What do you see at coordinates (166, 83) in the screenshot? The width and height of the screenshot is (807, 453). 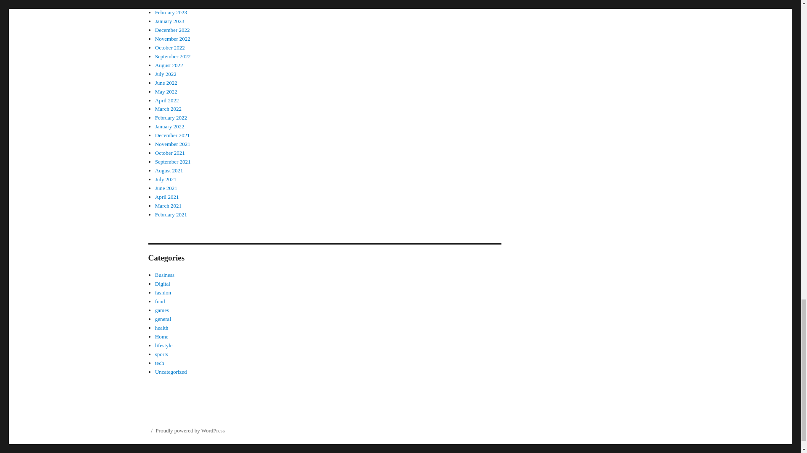 I see `June 2022` at bounding box center [166, 83].